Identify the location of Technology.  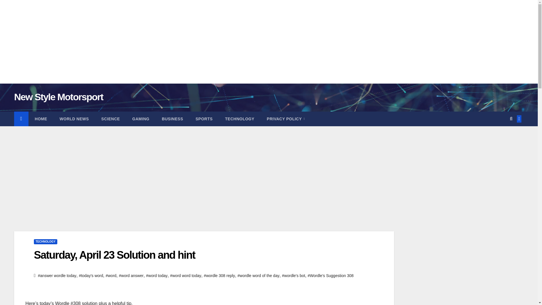
(240, 119).